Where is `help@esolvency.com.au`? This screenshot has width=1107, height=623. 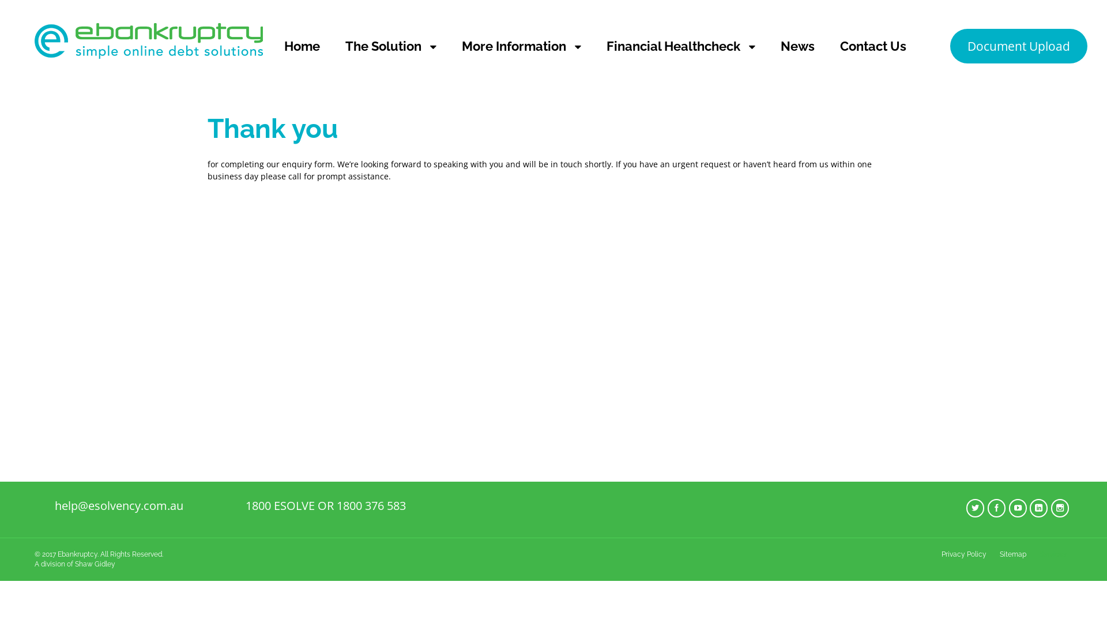 help@esolvency.com.au is located at coordinates (119, 505).